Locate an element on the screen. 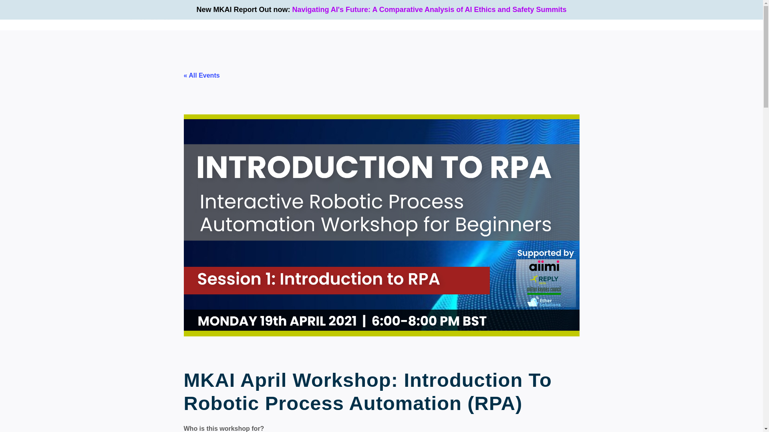 Image resolution: width=769 pixels, height=432 pixels. Our Events is located at coordinates (469, 15).